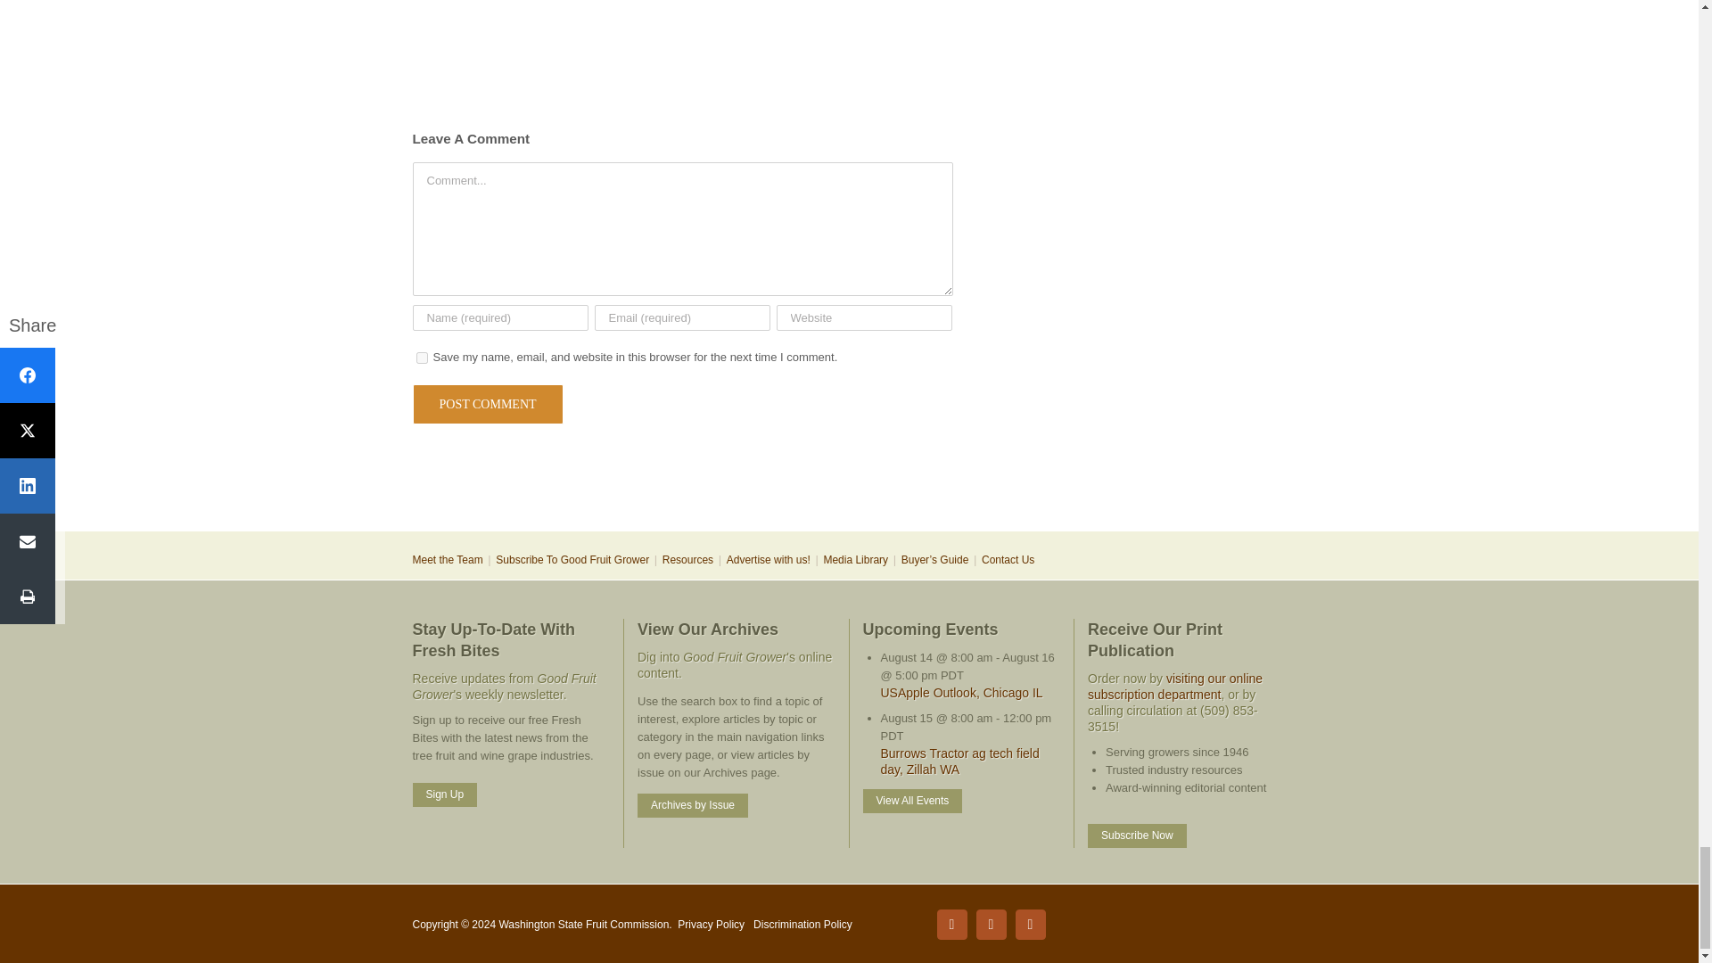  What do you see at coordinates (487, 404) in the screenshot?
I see `Post Comment` at bounding box center [487, 404].